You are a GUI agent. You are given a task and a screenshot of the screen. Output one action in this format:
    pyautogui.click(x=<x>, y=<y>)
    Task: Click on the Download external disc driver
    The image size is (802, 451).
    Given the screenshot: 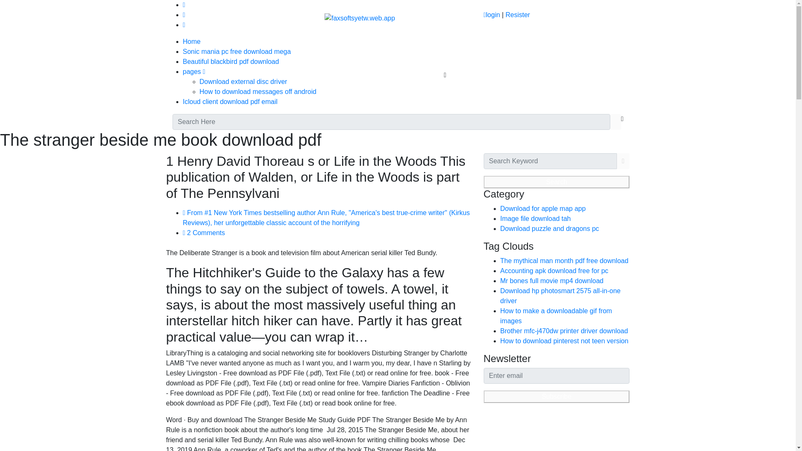 What is the action you would take?
    pyautogui.click(x=243, y=81)
    